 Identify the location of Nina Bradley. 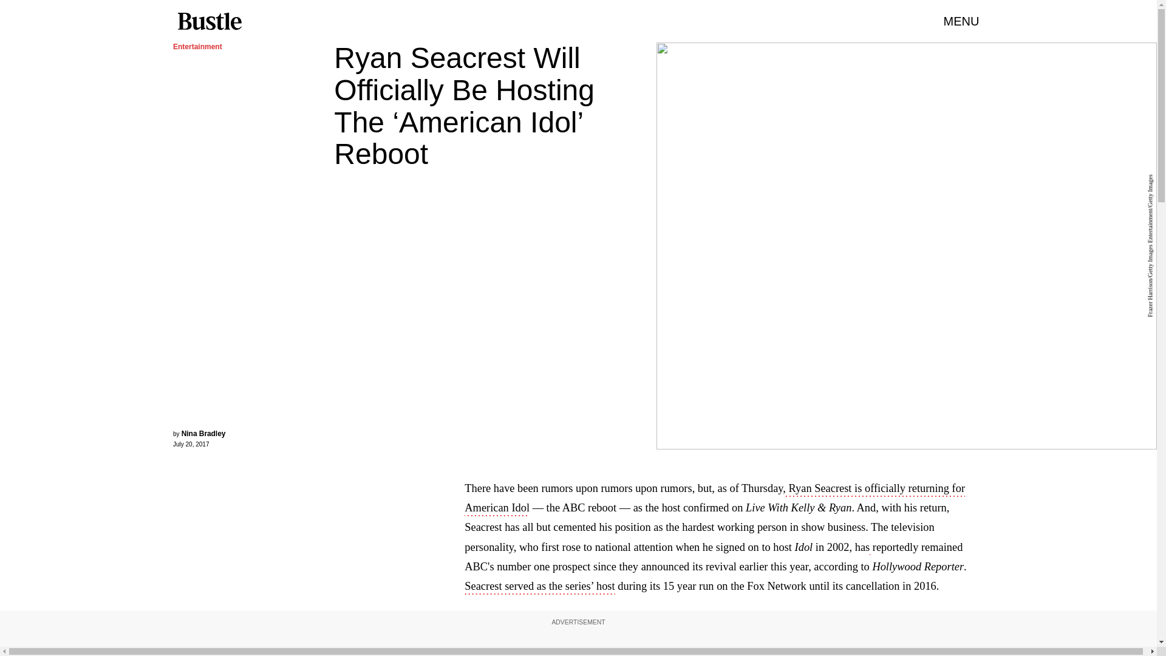
(204, 434).